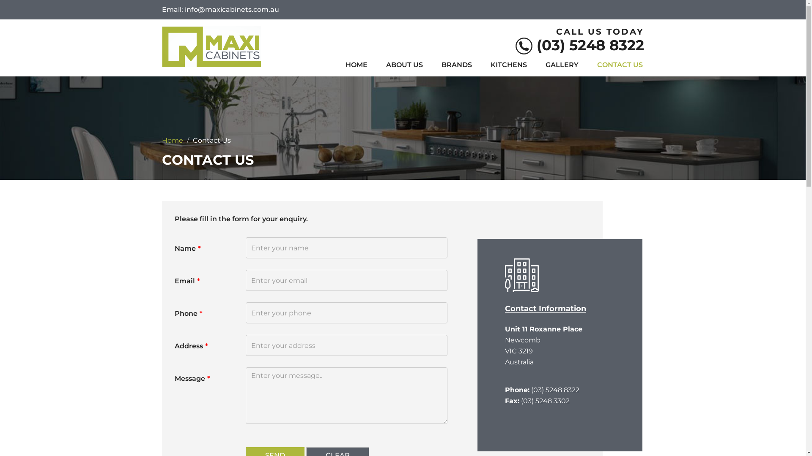  I want to click on BRANDS, so click(456, 65).